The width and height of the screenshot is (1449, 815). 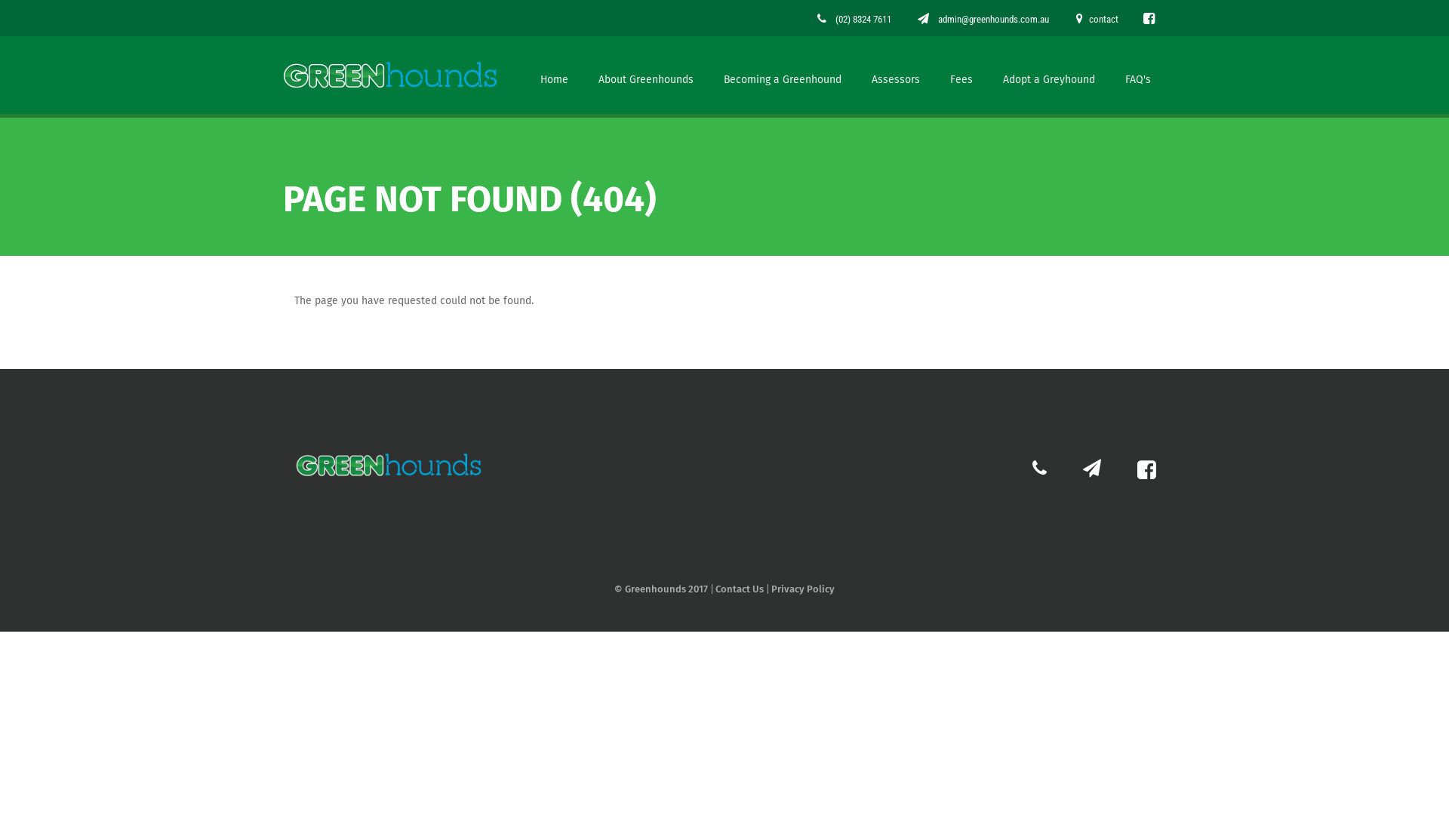 What do you see at coordinates (554, 75) in the screenshot?
I see `Home` at bounding box center [554, 75].